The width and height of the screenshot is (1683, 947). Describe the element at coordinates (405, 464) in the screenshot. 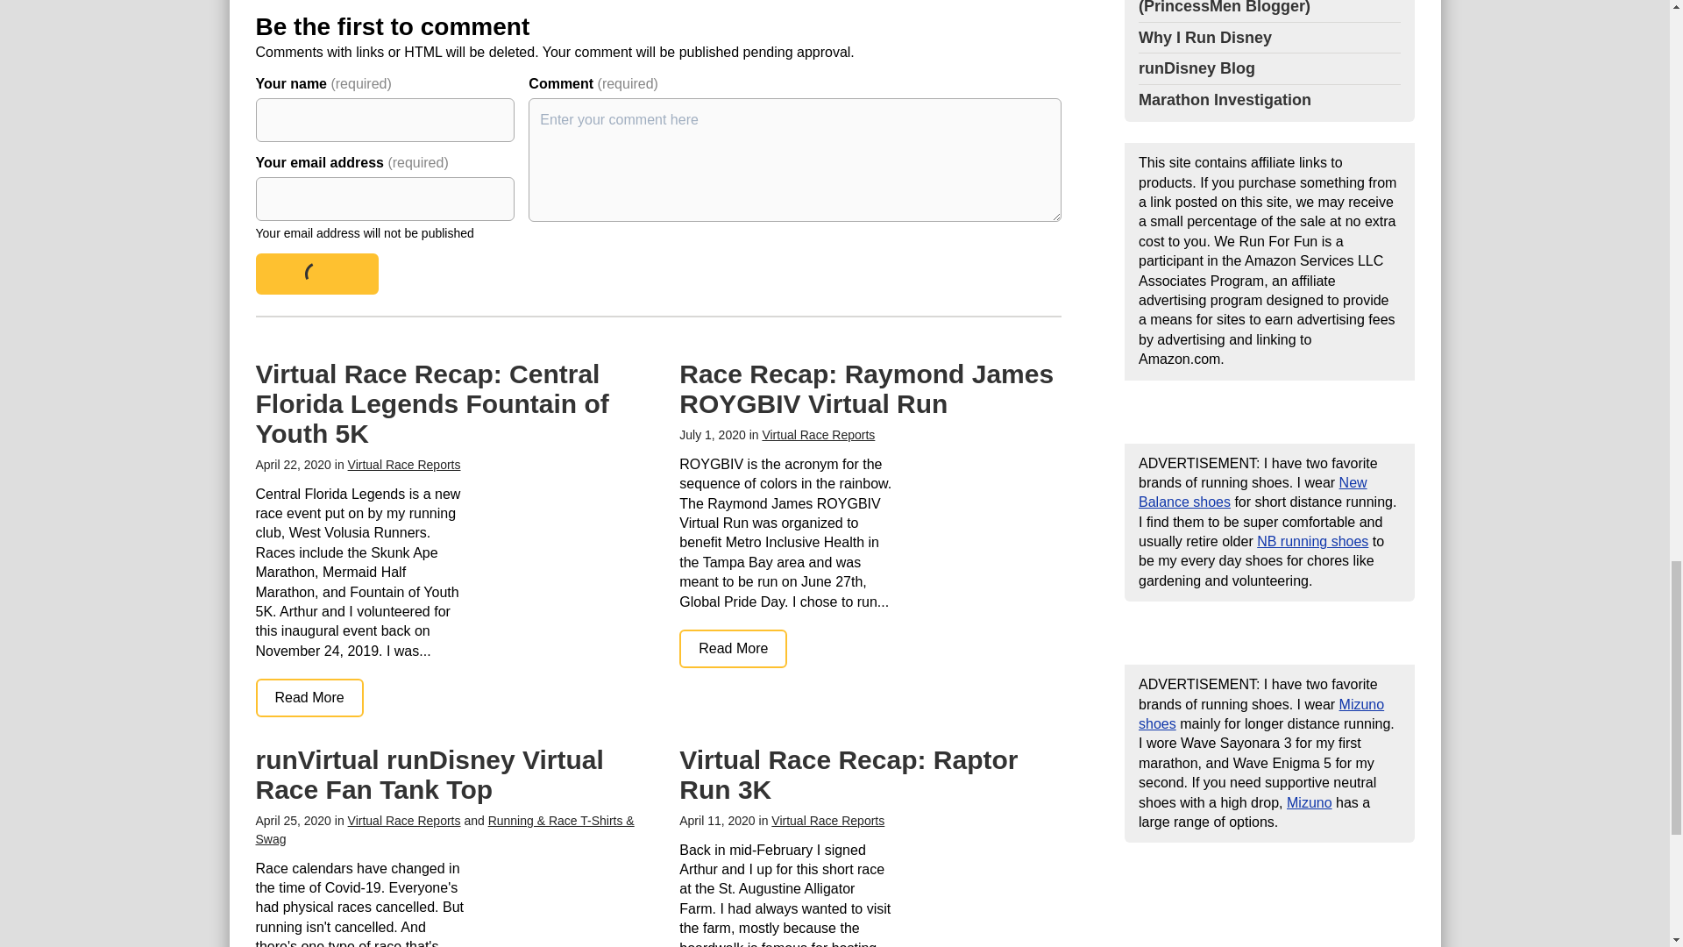

I see `Virtual Race Reports` at that location.